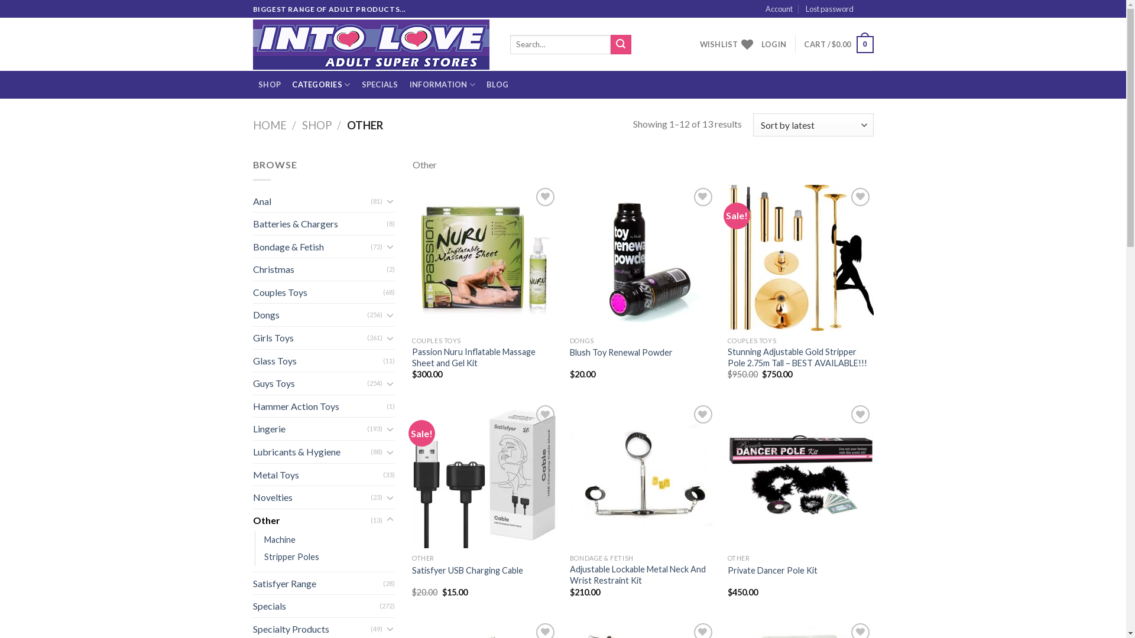 This screenshot has height=638, width=1135. I want to click on Batteries & Chargers, so click(320, 224).